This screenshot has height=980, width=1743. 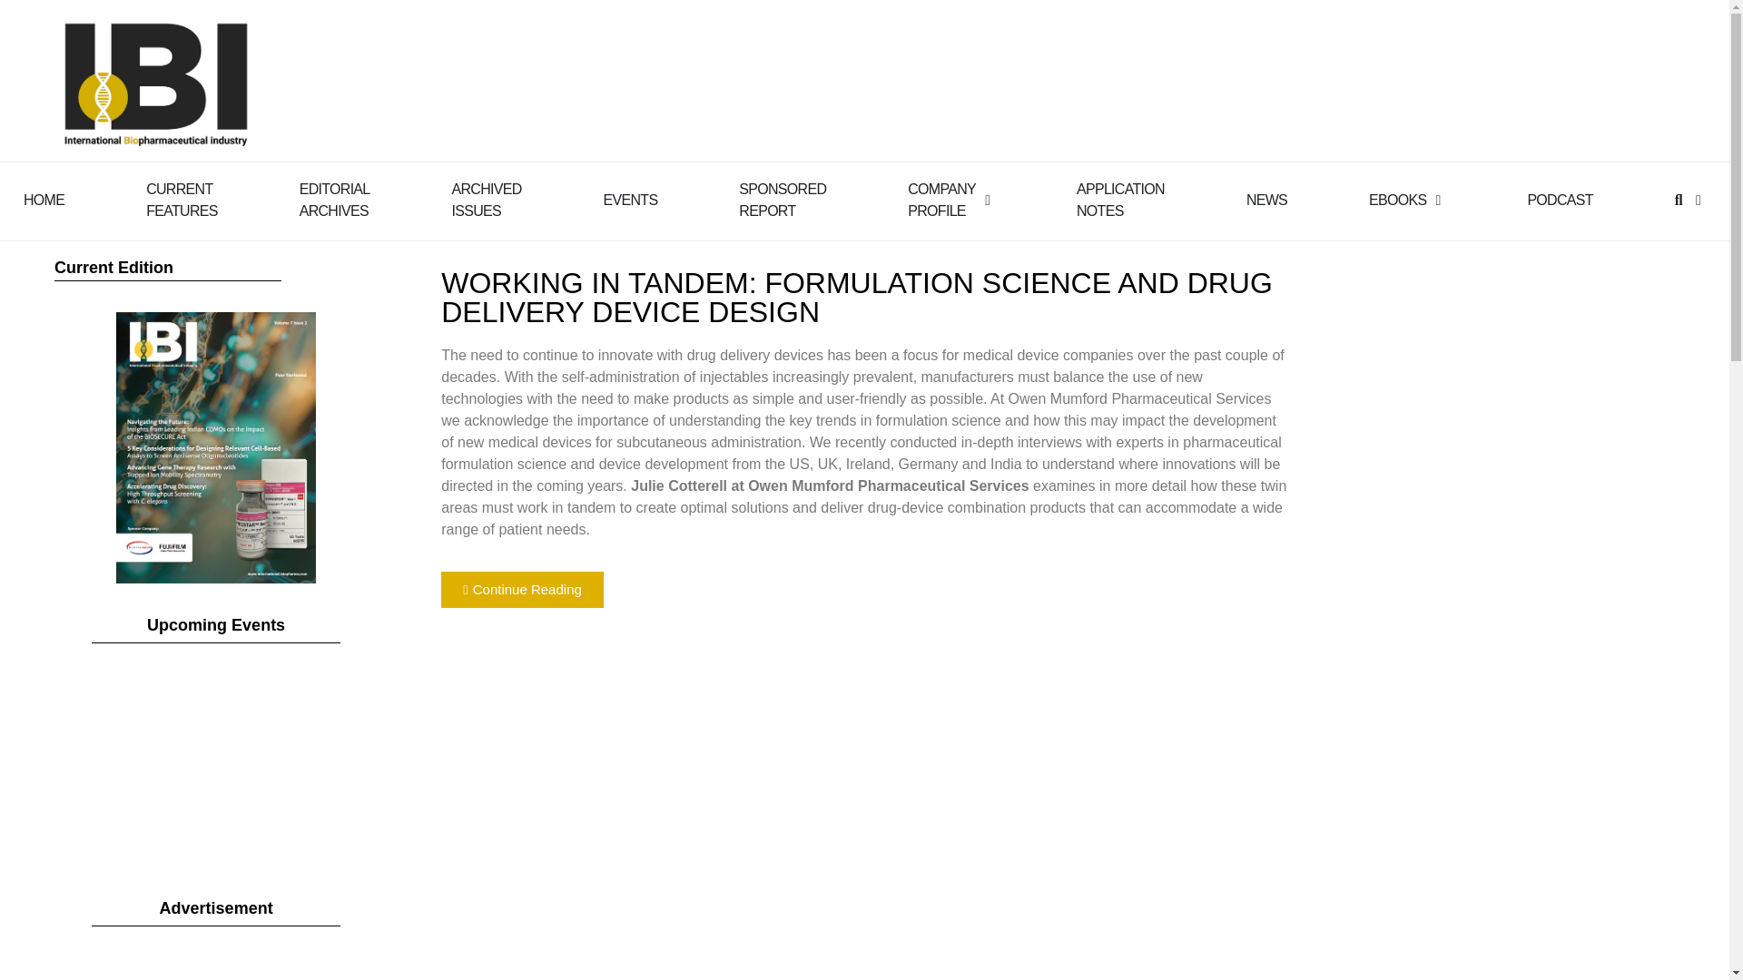 I want to click on HOME, so click(x=487, y=200).